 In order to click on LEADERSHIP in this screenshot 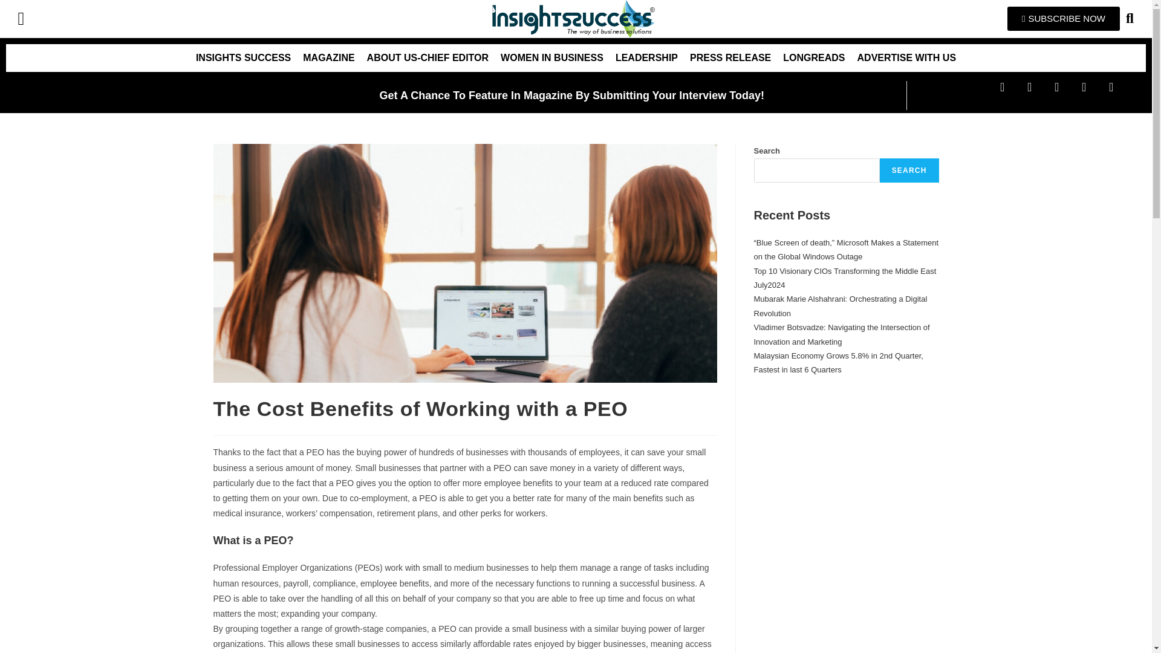, I will do `click(646, 58)`.